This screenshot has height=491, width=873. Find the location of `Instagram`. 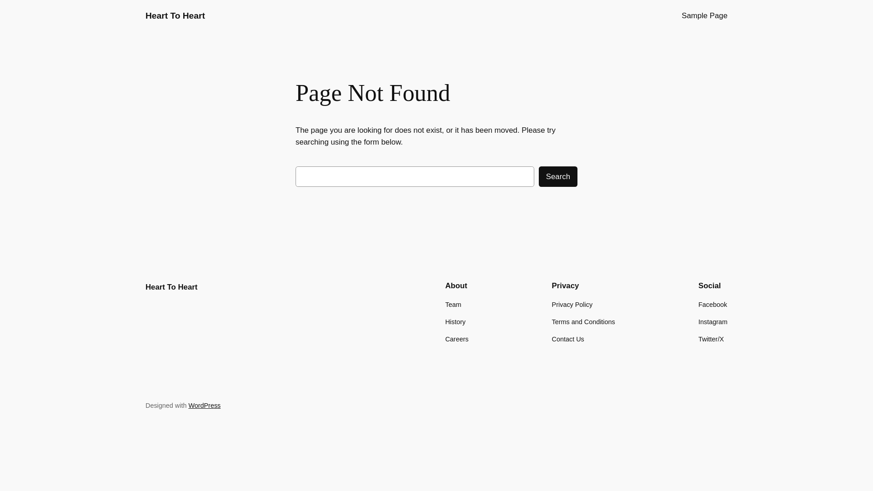

Instagram is located at coordinates (713, 322).